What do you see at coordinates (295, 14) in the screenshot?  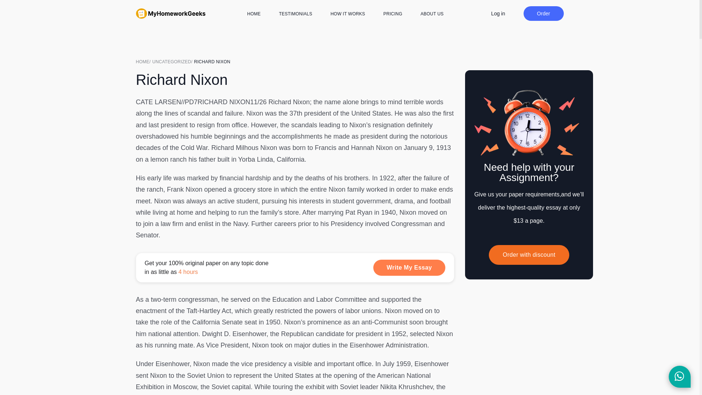 I see `TESTIMONIALS` at bounding box center [295, 14].